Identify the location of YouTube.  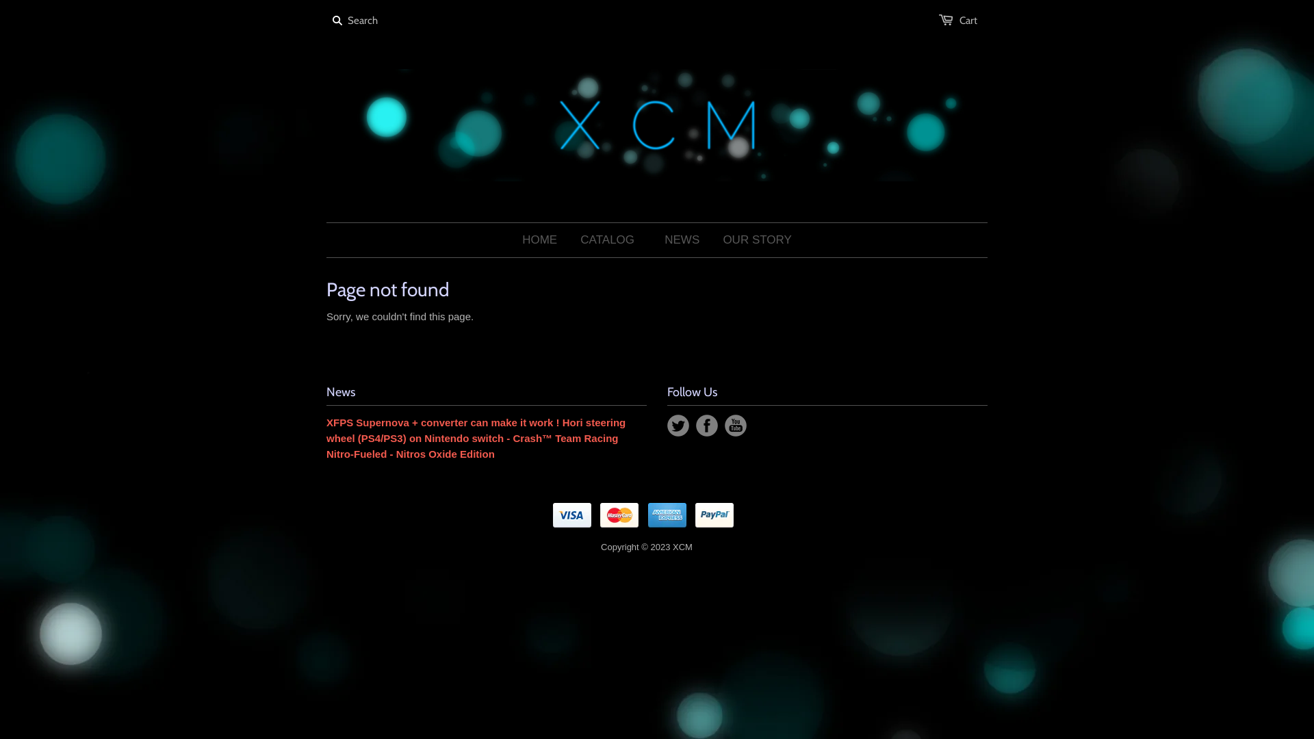
(736, 426).